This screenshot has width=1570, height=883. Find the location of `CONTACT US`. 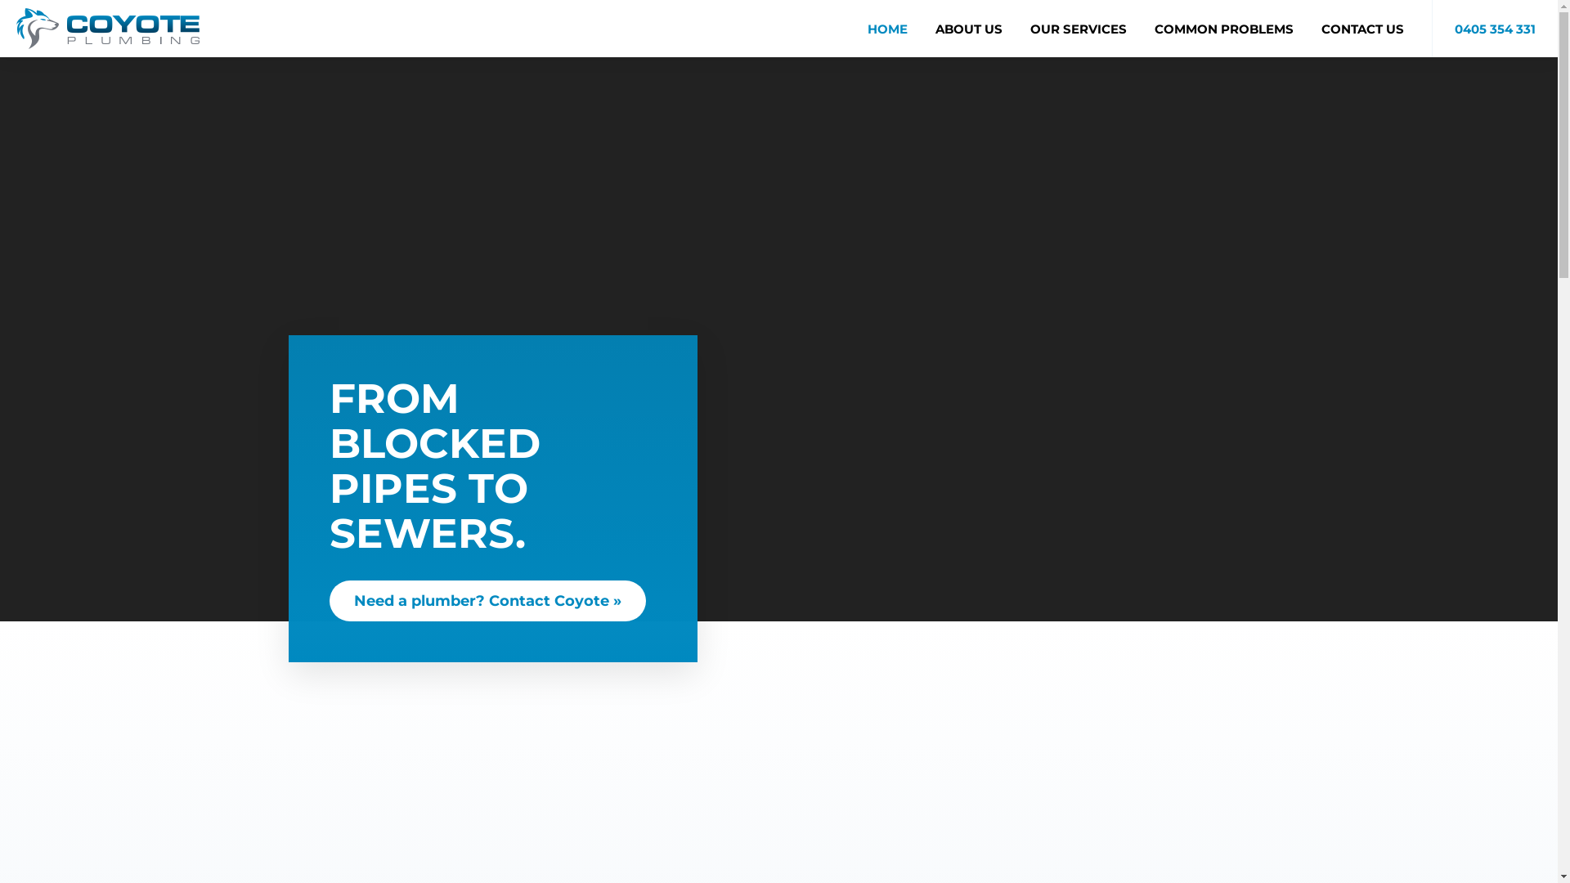

CONTACT US is located at coordinates (1362, 29).